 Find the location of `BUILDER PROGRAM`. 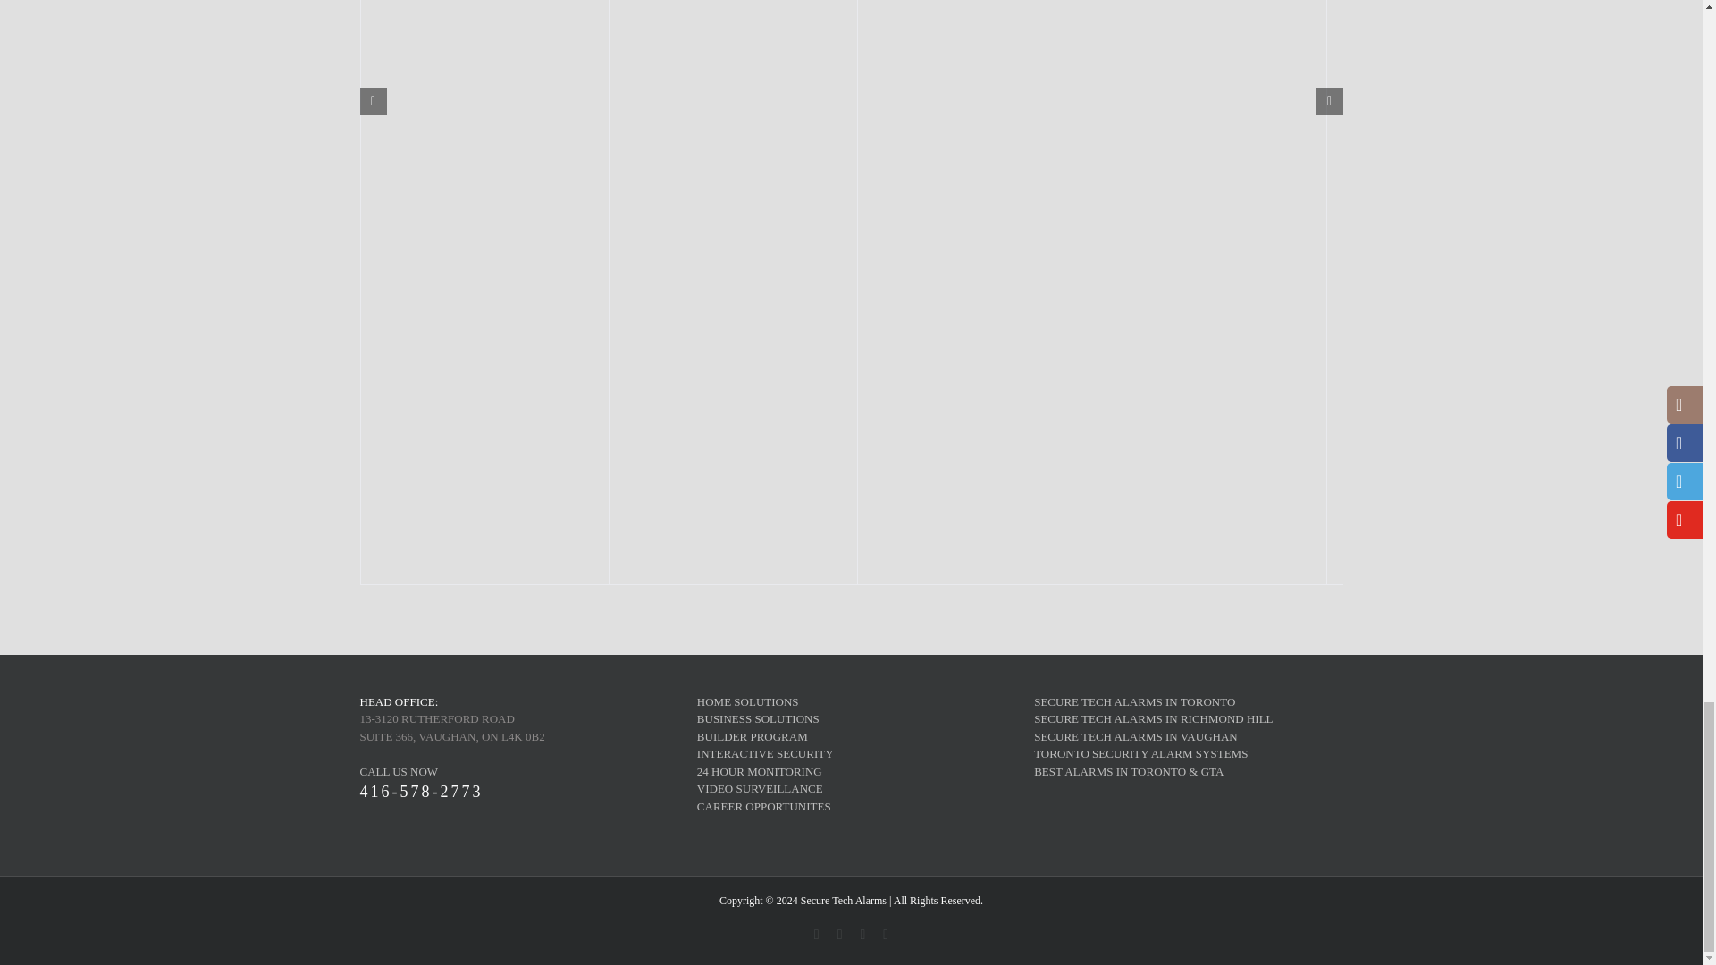

BUILDER PROGRAM is located at coordinates (1153, 718).